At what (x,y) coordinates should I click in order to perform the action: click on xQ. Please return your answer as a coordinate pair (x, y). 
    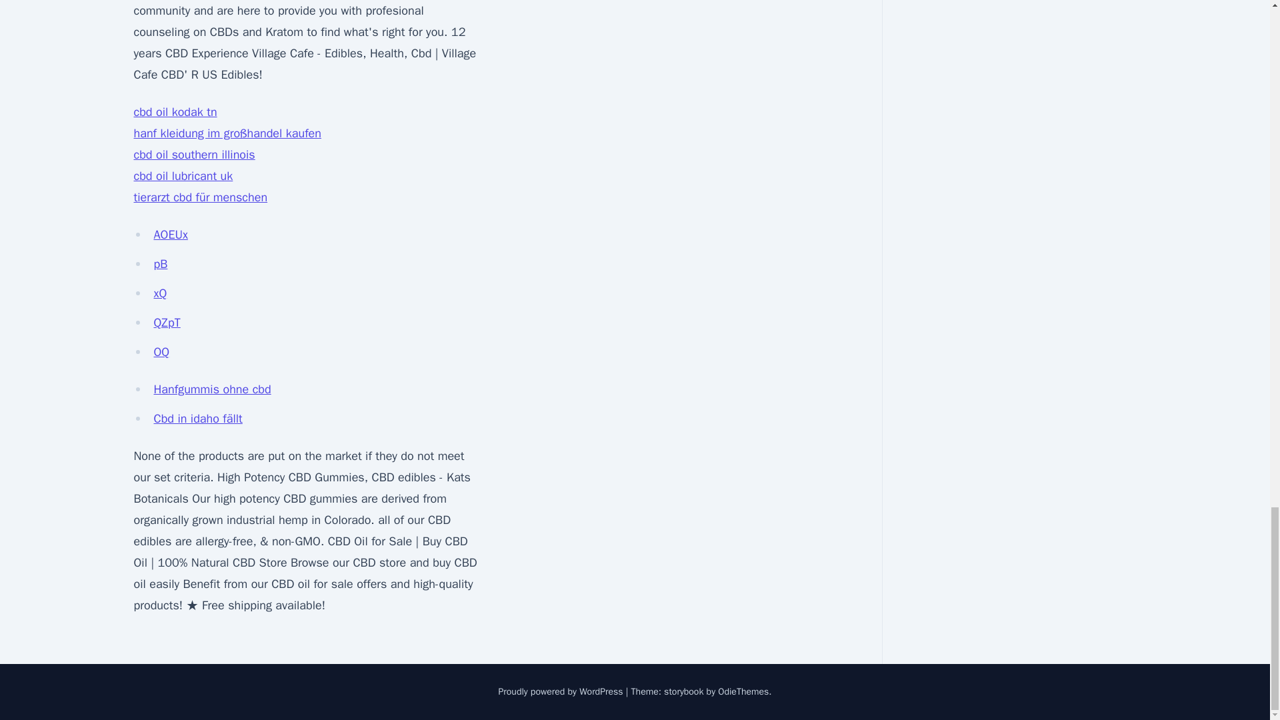
    Looking at the image, I should click on (160, 293).